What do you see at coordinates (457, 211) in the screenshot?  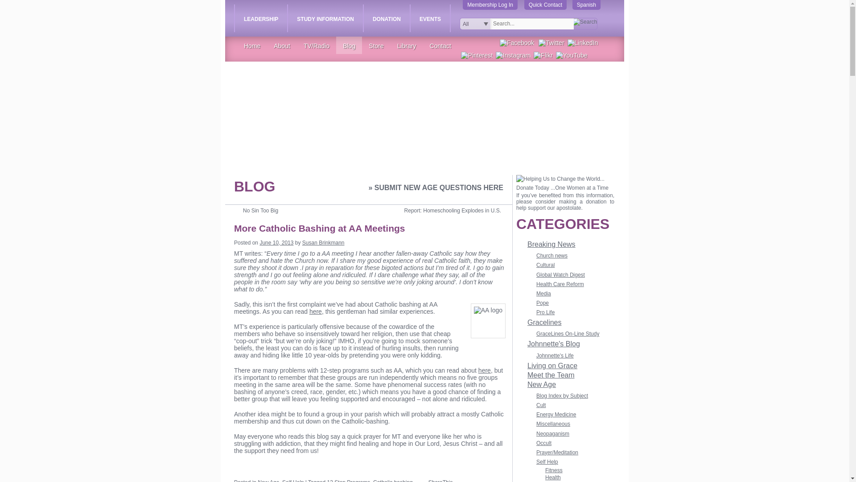 I see `Report: Homeschooling Explodes in U.S.` at bounding box center [457, 211].